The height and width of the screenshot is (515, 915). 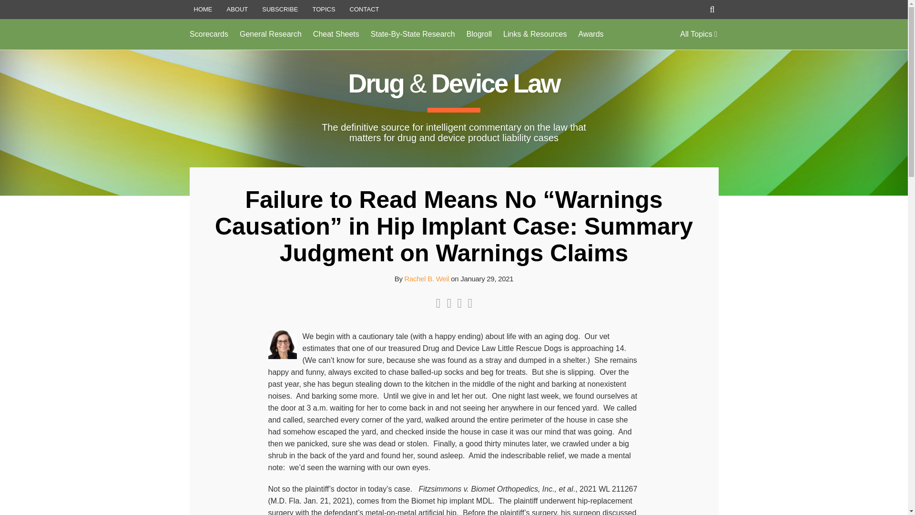 I want to click on HOME, so click(x=203, y=10).